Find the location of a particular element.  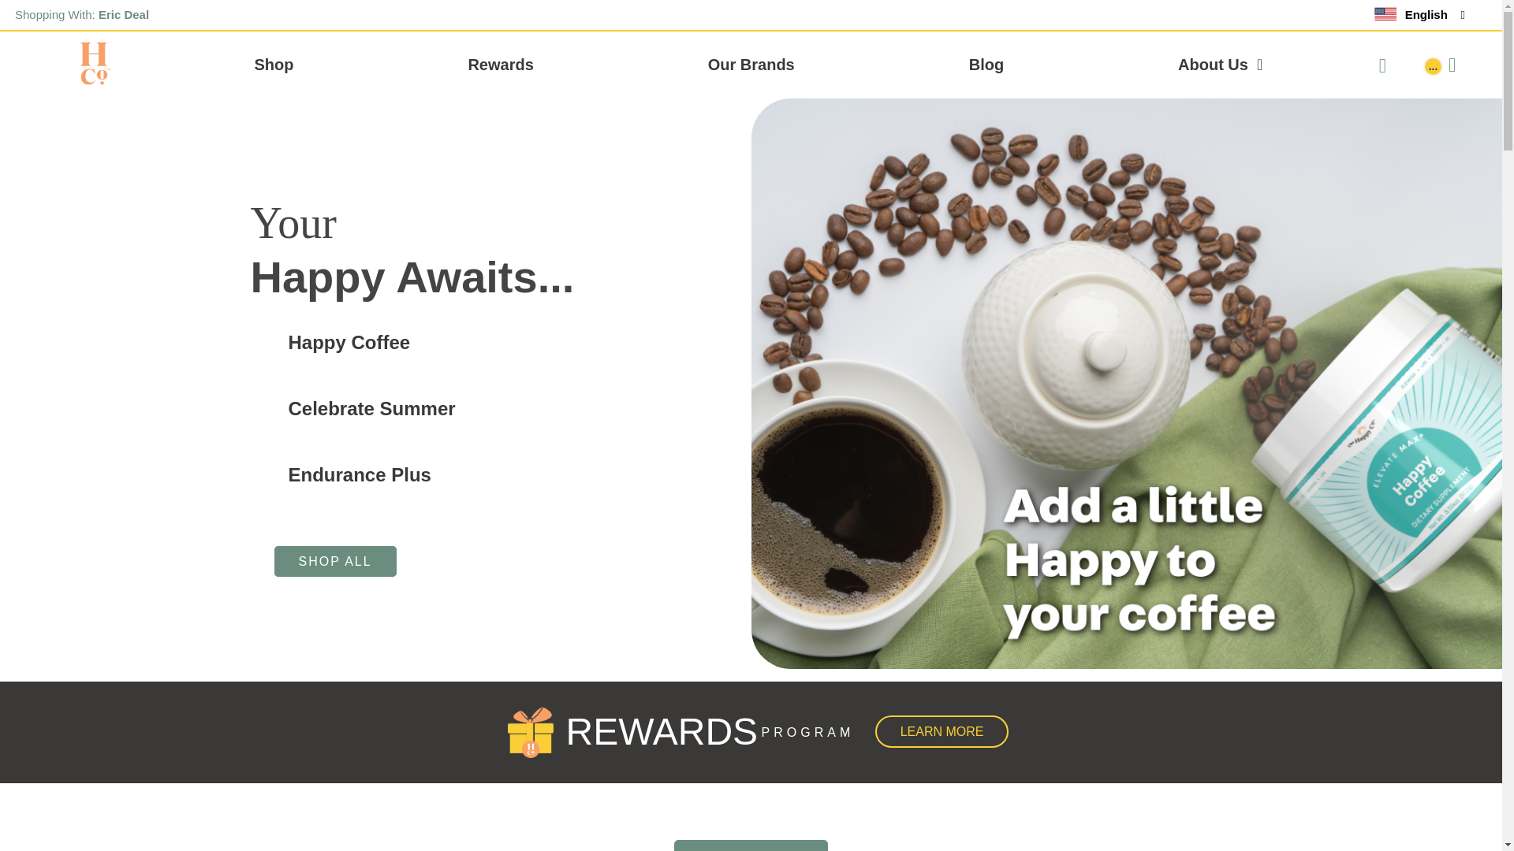

... is located at coordinates (1454, 65).